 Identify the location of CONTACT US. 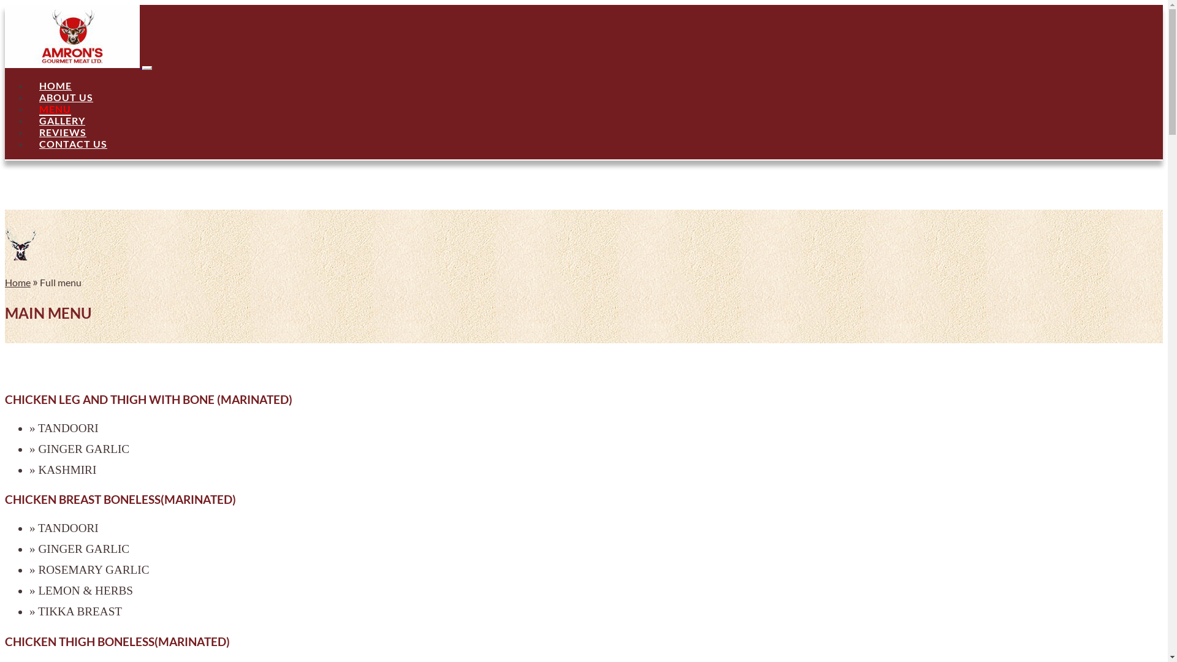
(74, 143).